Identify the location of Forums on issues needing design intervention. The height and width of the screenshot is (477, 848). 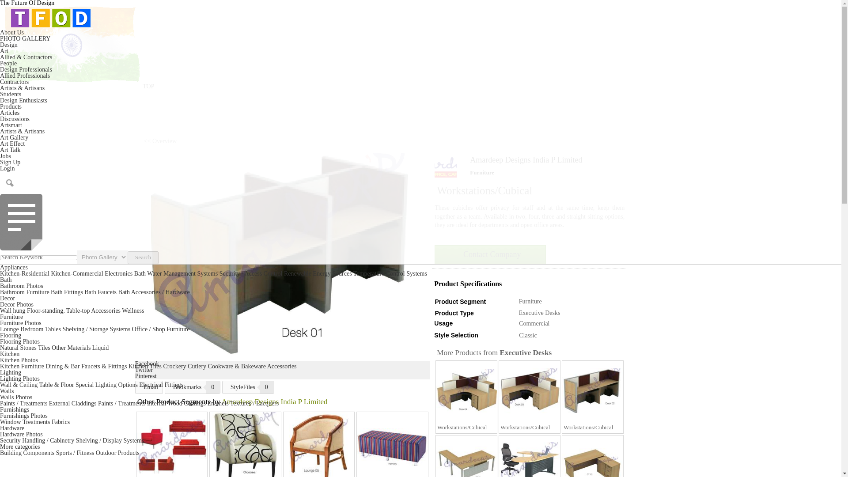
(15, 119).